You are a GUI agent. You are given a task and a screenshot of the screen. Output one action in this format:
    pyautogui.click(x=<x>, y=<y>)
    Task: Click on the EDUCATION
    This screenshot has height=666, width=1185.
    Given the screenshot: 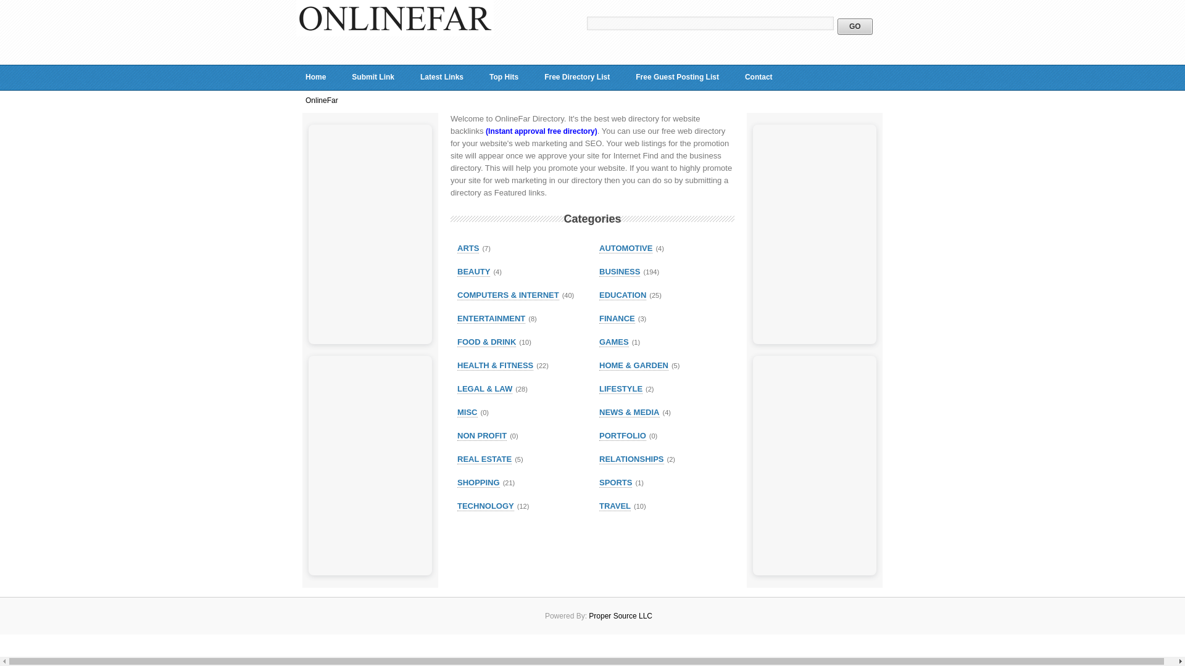 What is the action you would take?
    pyautogui.click(x=622, y=295)
    